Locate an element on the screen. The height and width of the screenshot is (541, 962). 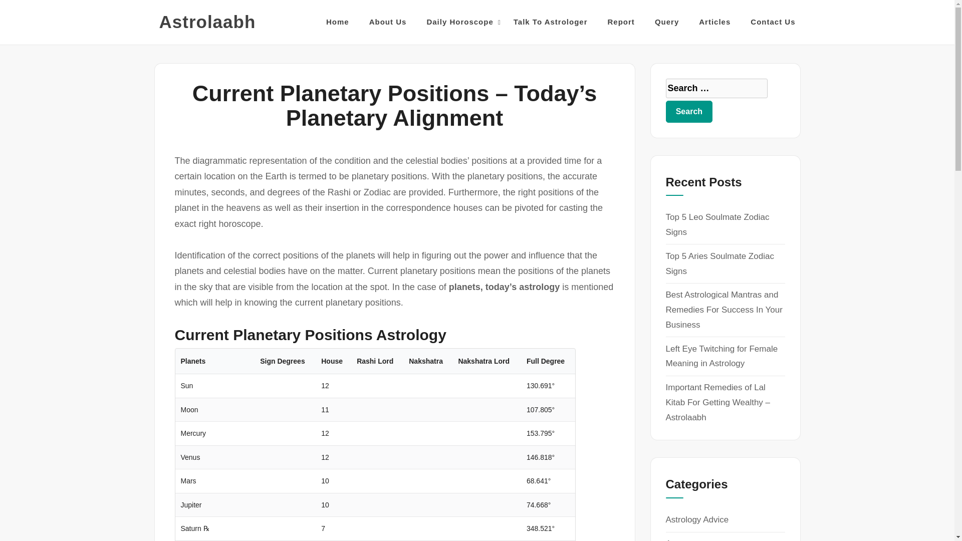
Top 5 Leo Soulmate Zodiac Signs is located at coordinates (717, 224).